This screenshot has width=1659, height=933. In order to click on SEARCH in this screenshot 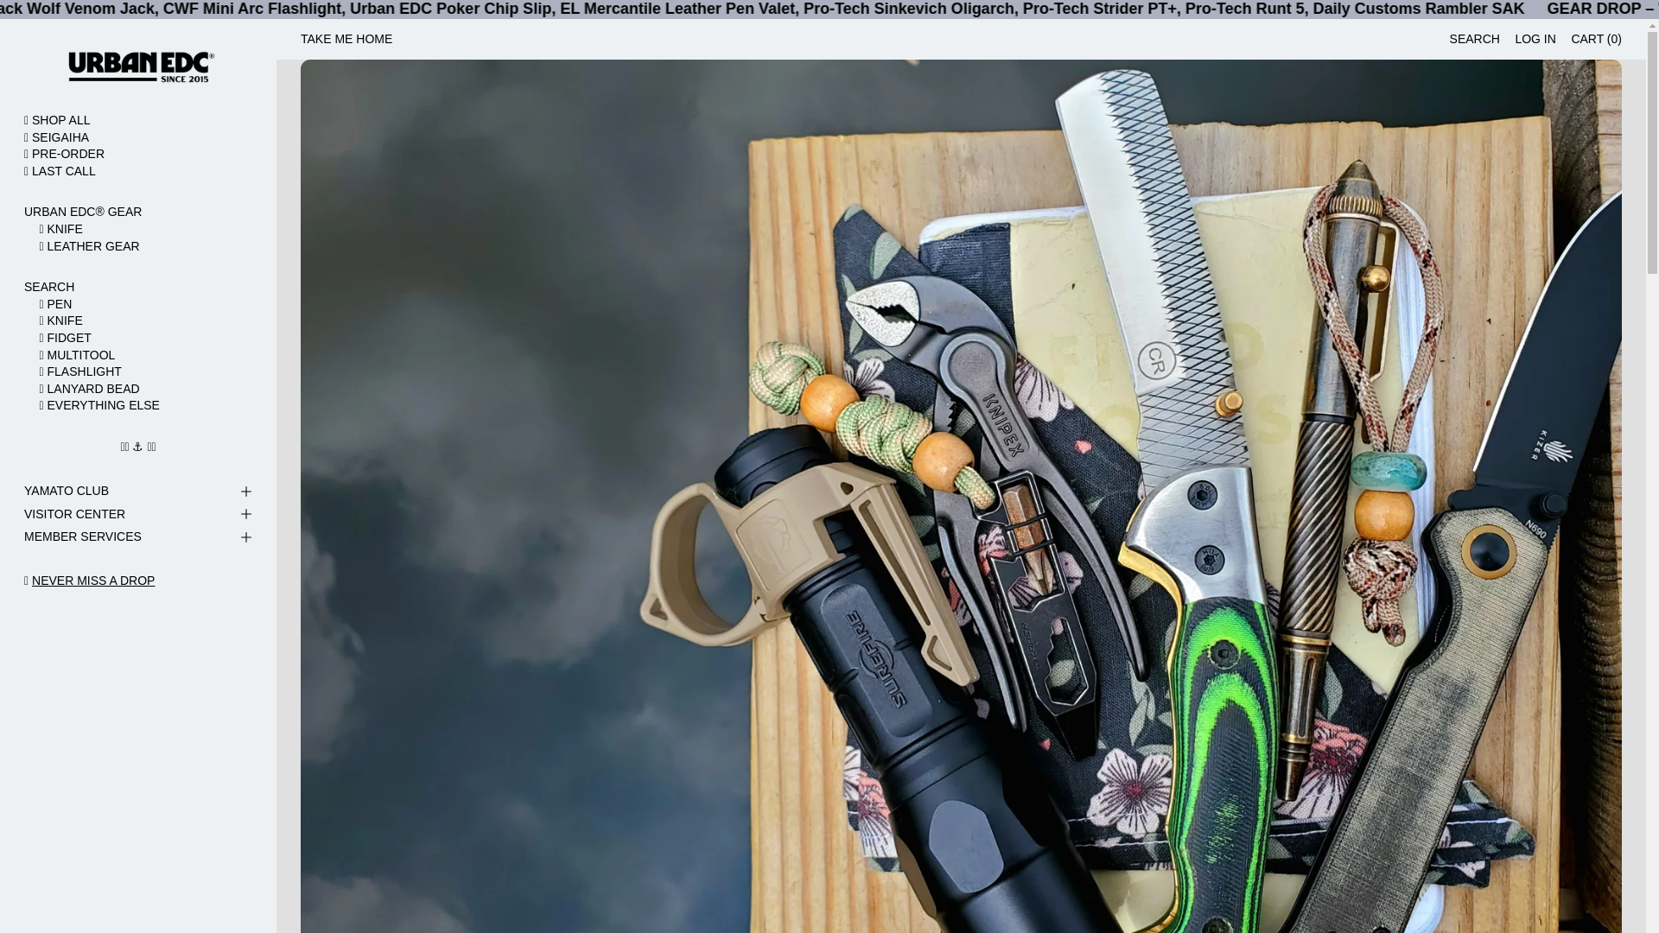, I will do `click(1474, 40)`.